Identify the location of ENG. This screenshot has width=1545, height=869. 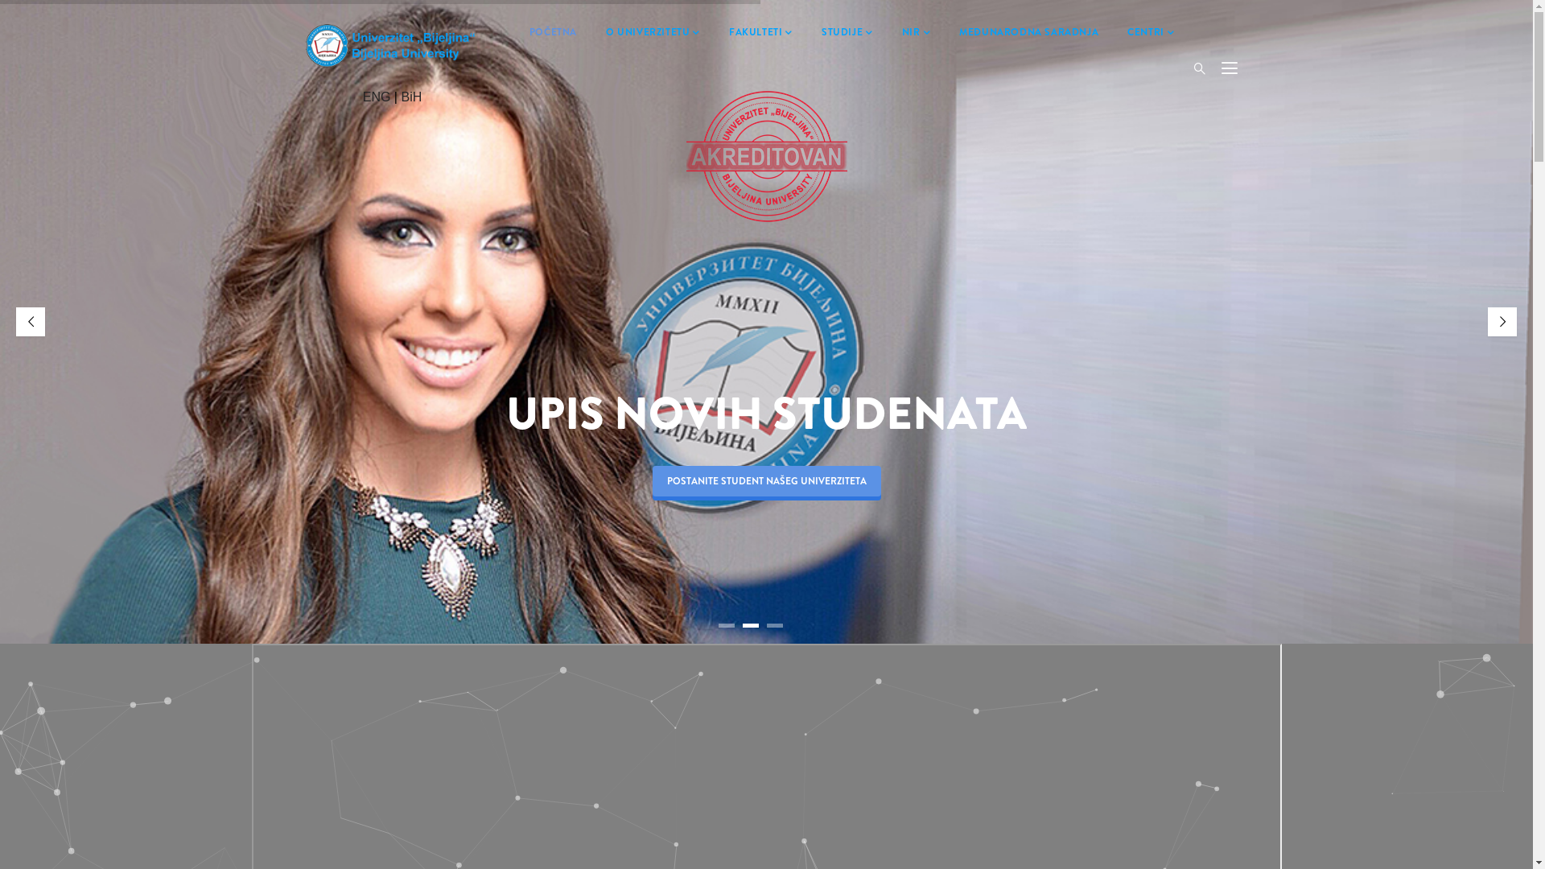
(377, 97).